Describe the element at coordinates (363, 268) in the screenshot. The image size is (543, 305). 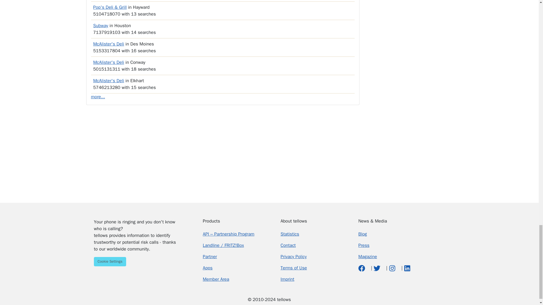
I see `Facebook` at that location.